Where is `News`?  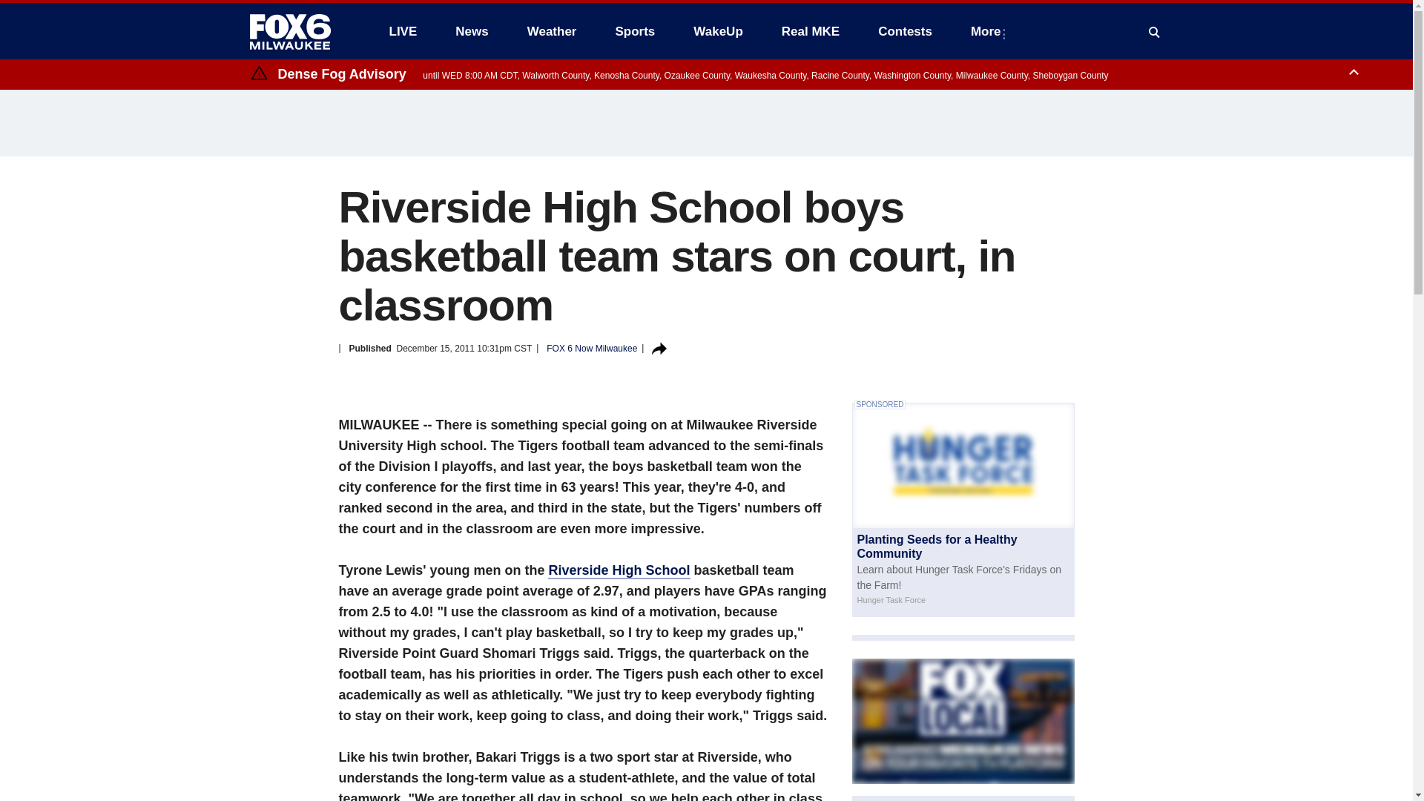
News is located at coordinates (471, 31).